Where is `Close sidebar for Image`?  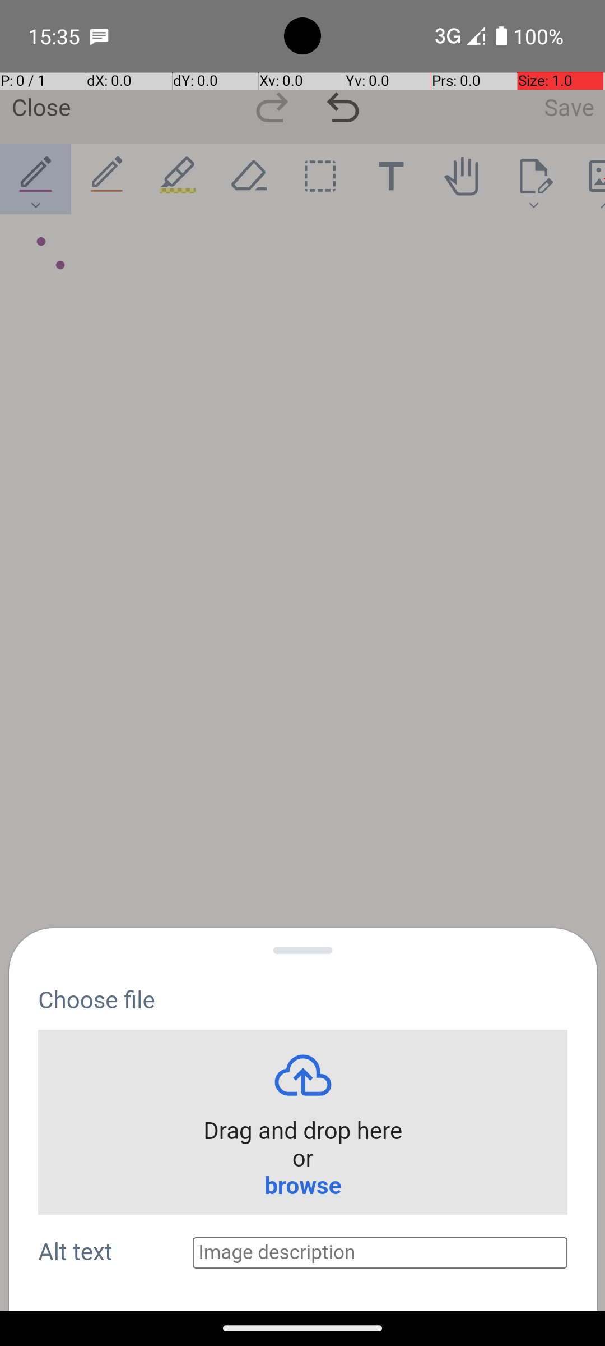
Close sidebar for Image is located at coordinates (304, 935).